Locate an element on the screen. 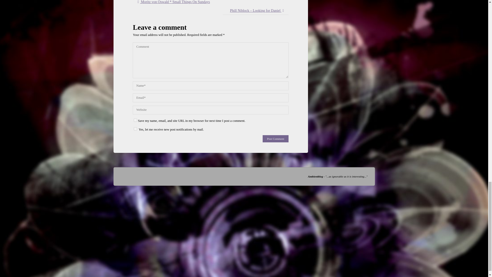 The width and height of the screenshot is (492, 277). Post Comment is located at coordinates (275, 139).